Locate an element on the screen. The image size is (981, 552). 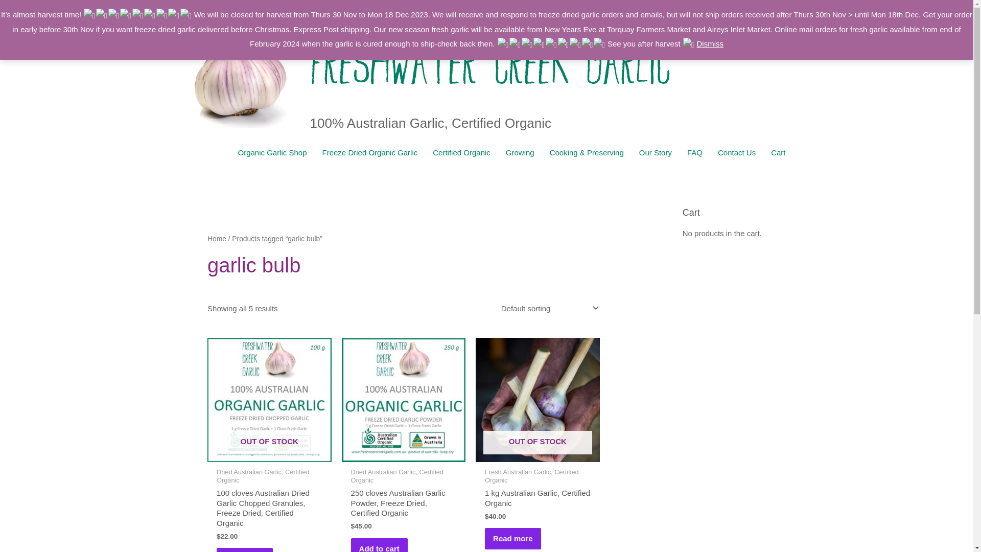
OUT OF STOCK is located at coordinates (538, 400).